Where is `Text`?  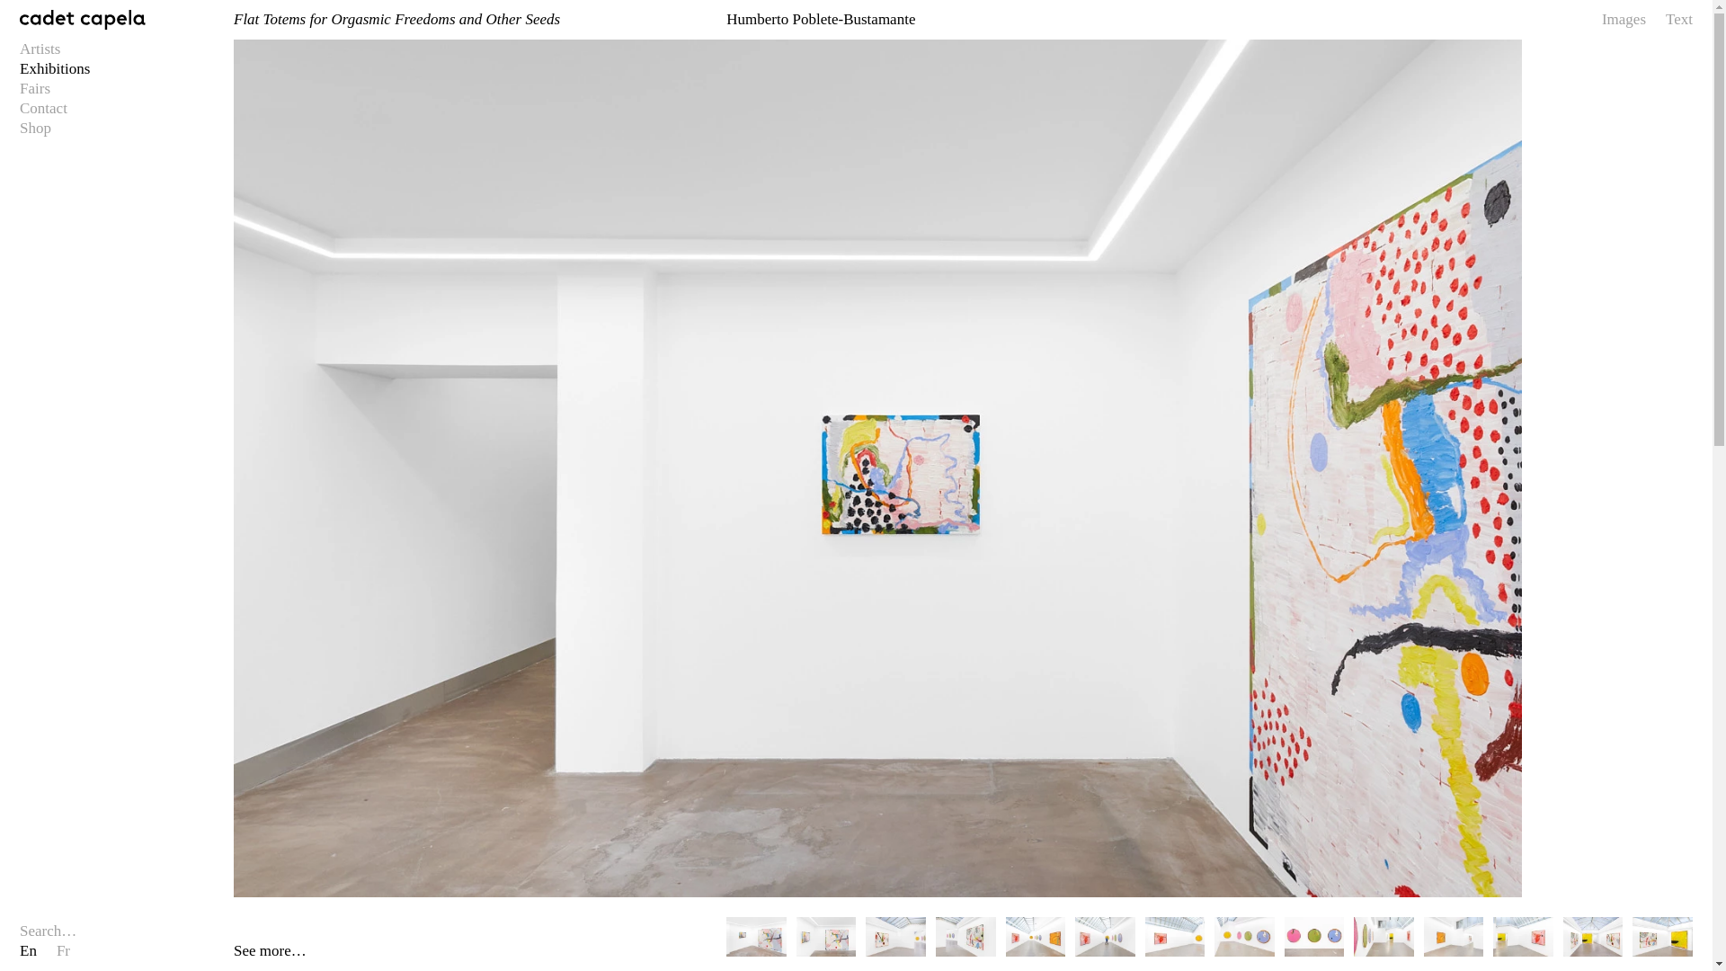 Text is located at coordinates (1679, 20).